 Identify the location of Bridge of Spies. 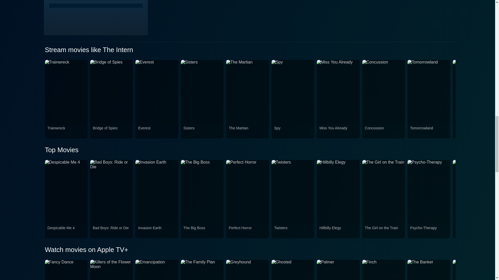
(111, 131).